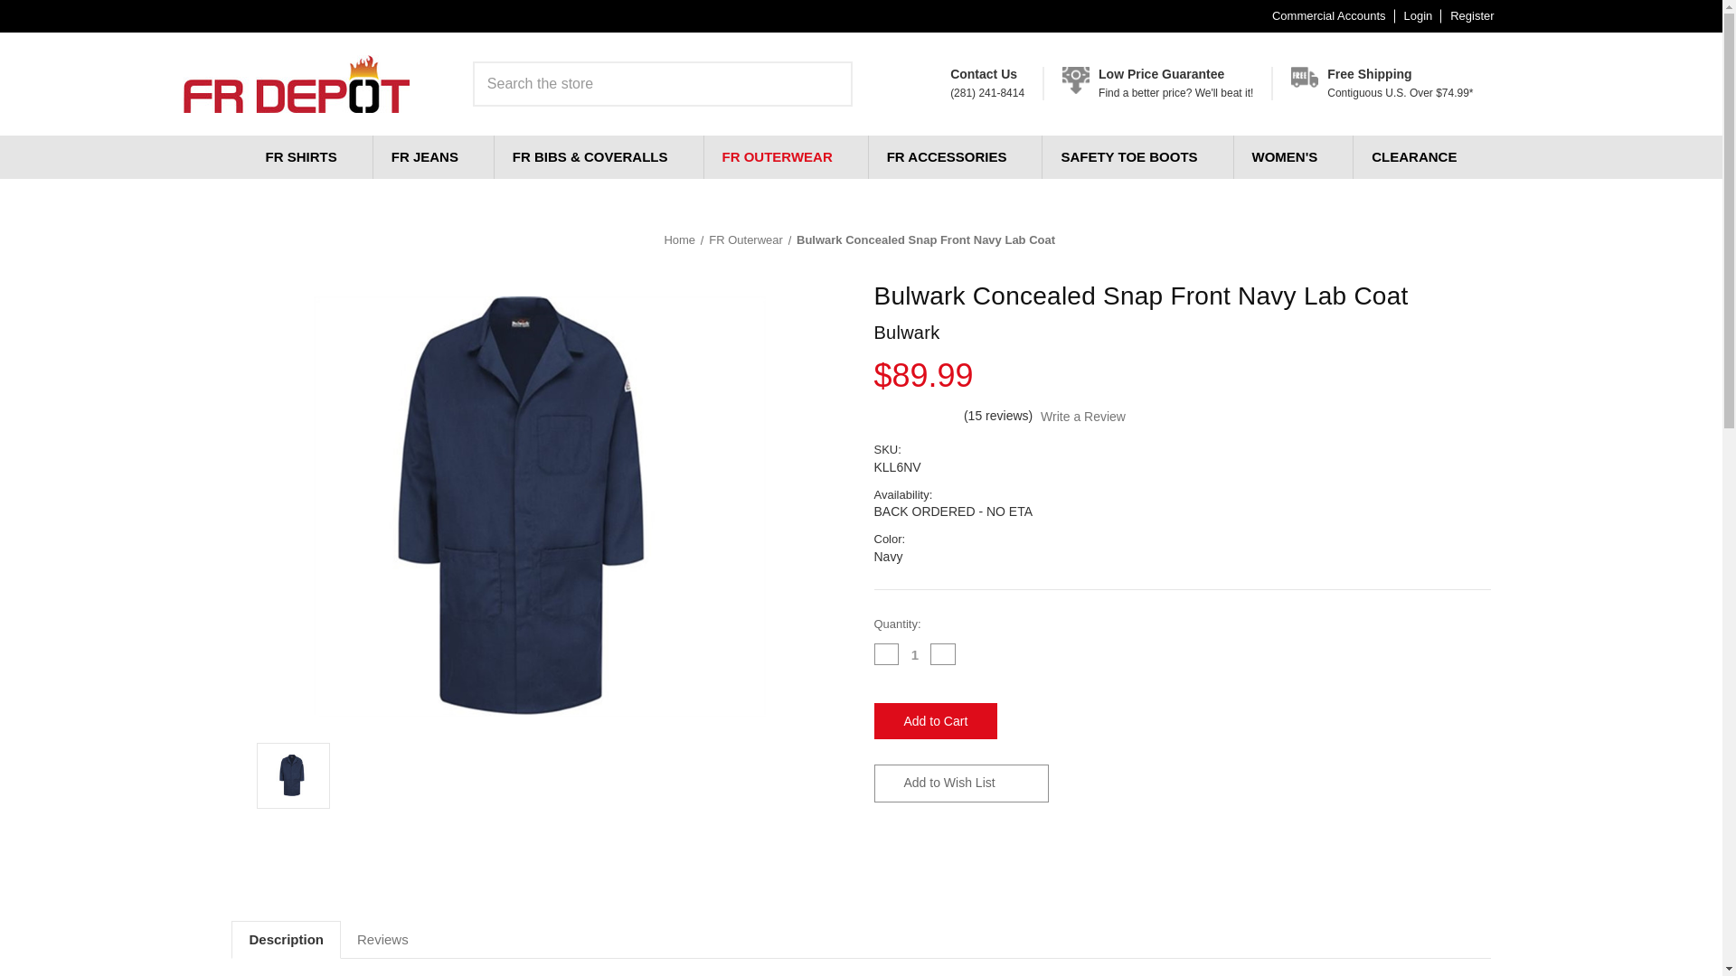 This screenshot has width=1736, height=976. What do you see at coordinates (915, 654) in the screenshot?
I see `Commercial Accounts` at bounding box center [915, 654].